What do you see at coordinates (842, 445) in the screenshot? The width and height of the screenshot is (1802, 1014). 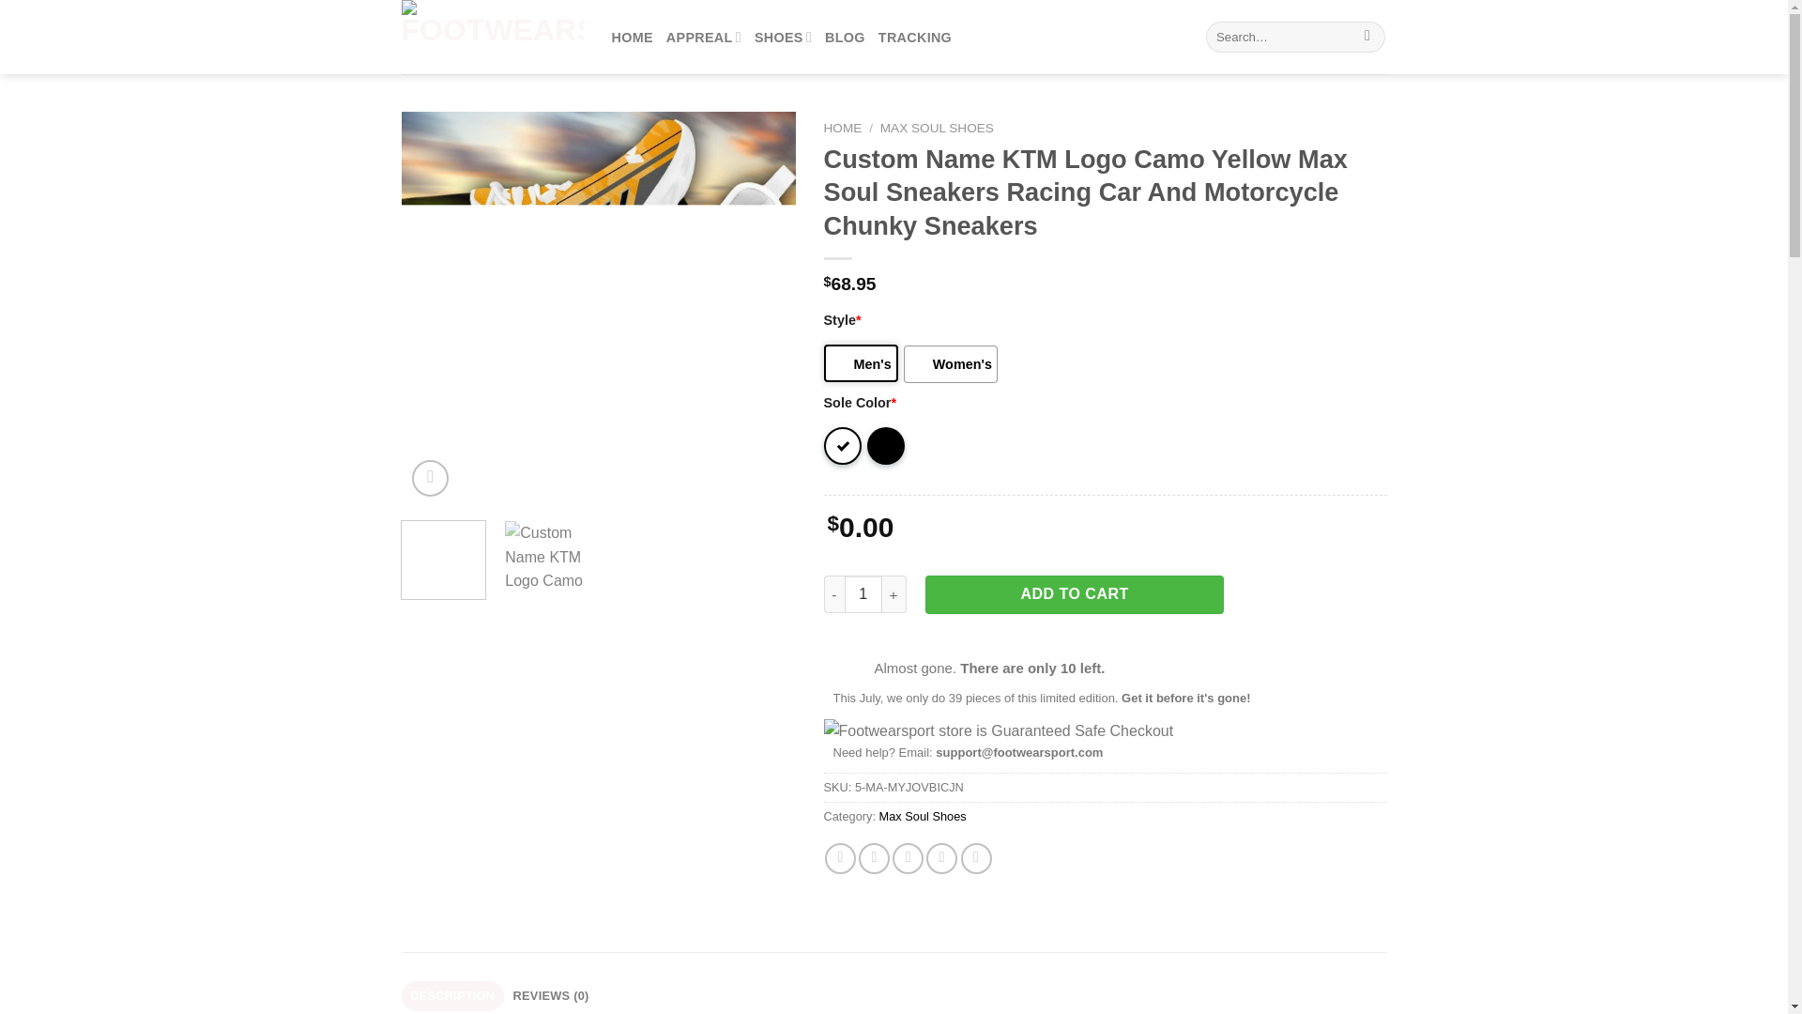 I see `White Sole` at bounding box center [842, 445].